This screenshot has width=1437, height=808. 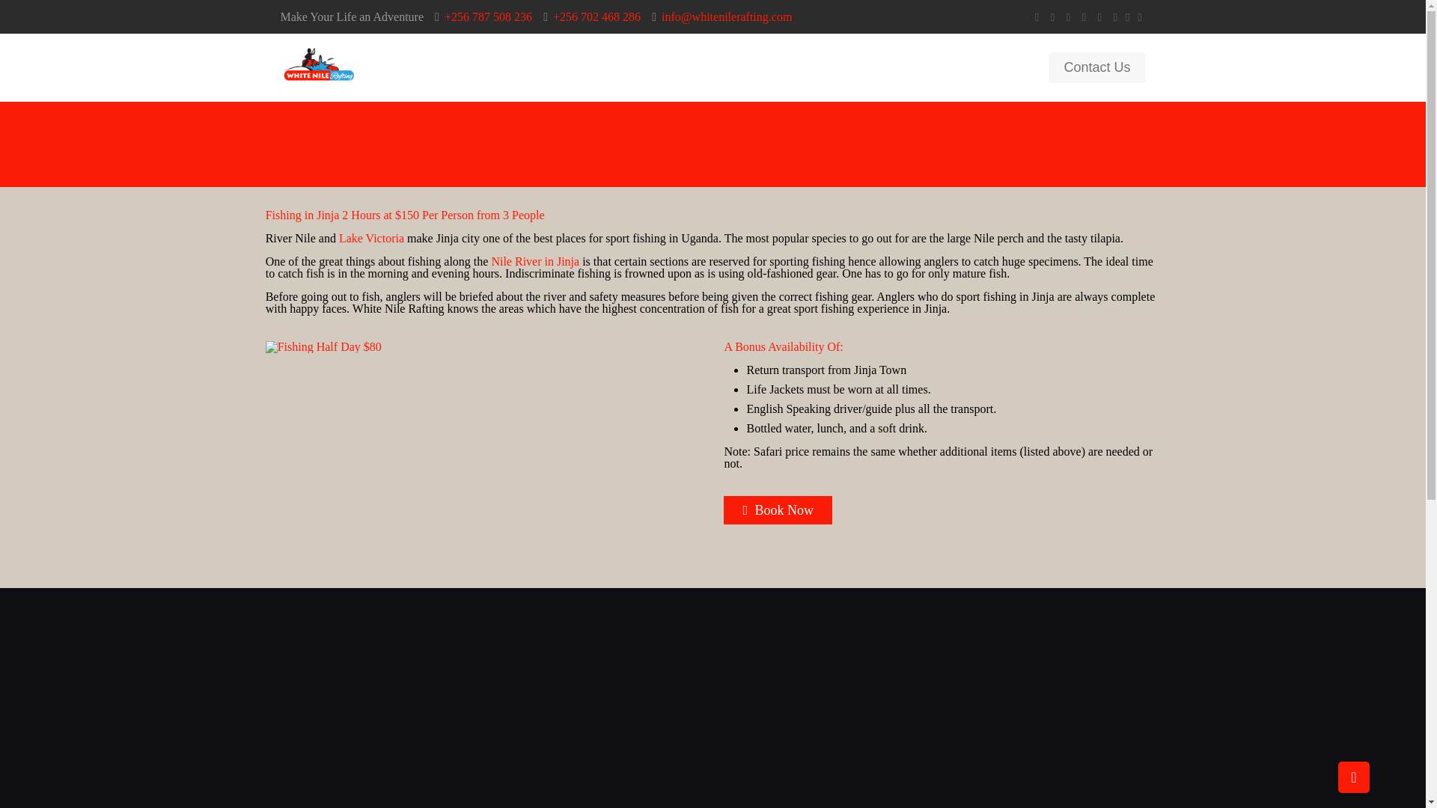 What do you see at coordinates (552, 67) in the screenshot?
I see `Tubing` at bounding box center [552, 67].